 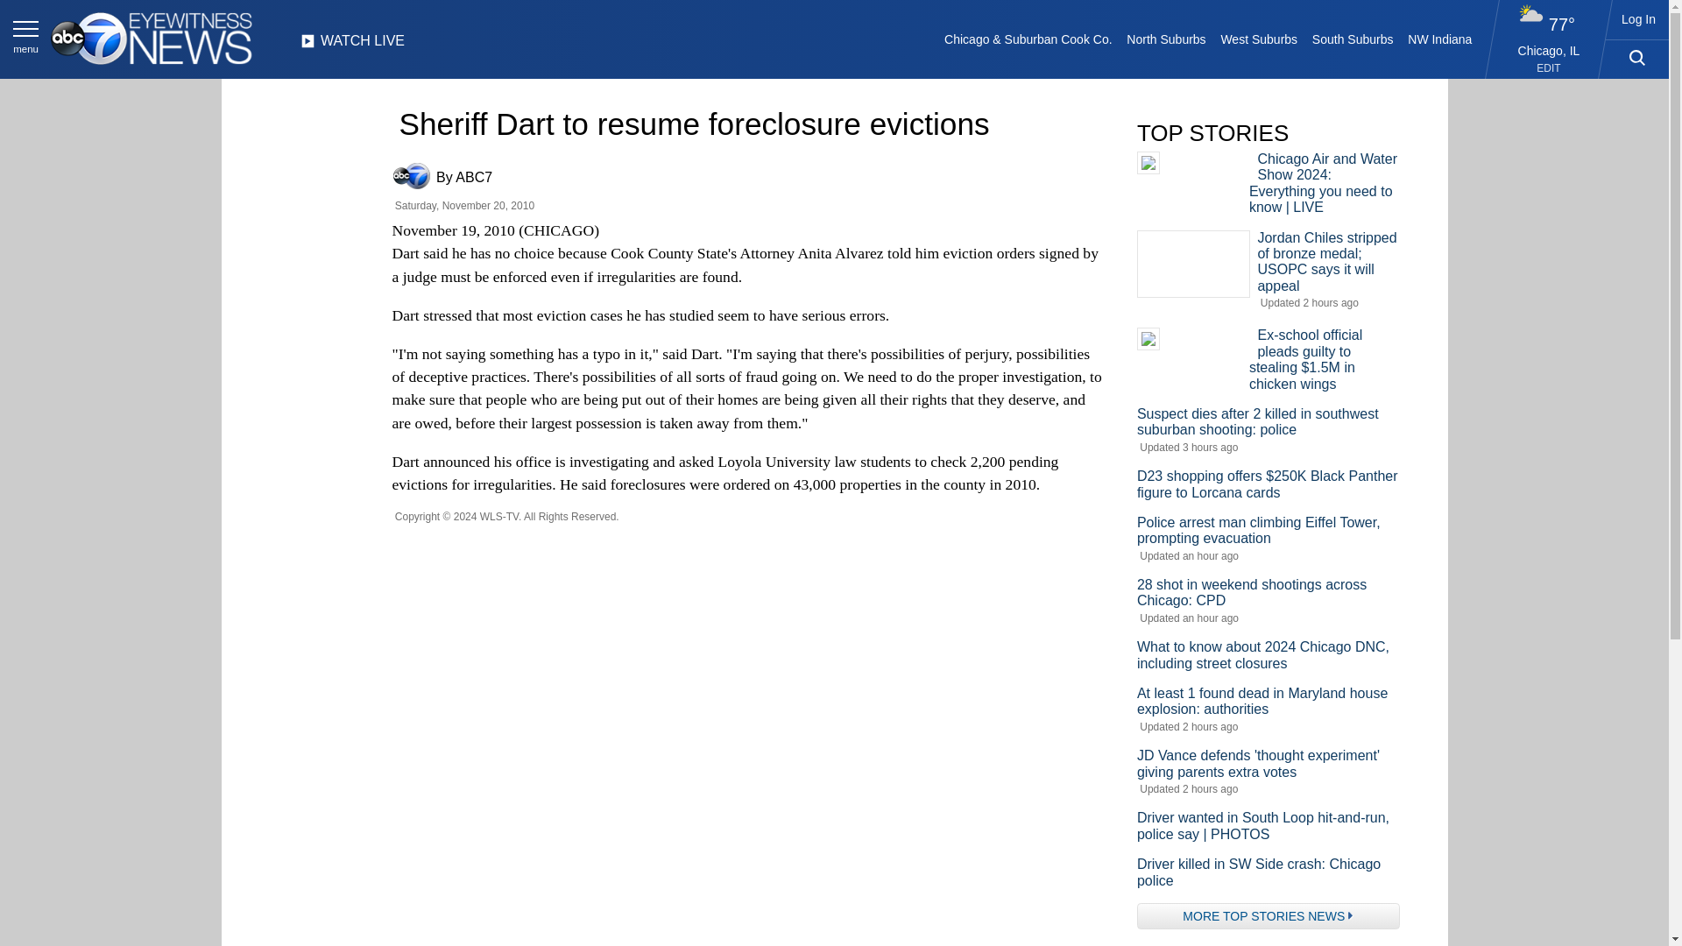 What do you see at coordinates (352, 46) in the screenshot?
I see `WATCH LIVE` at bounding box center [352, 46].